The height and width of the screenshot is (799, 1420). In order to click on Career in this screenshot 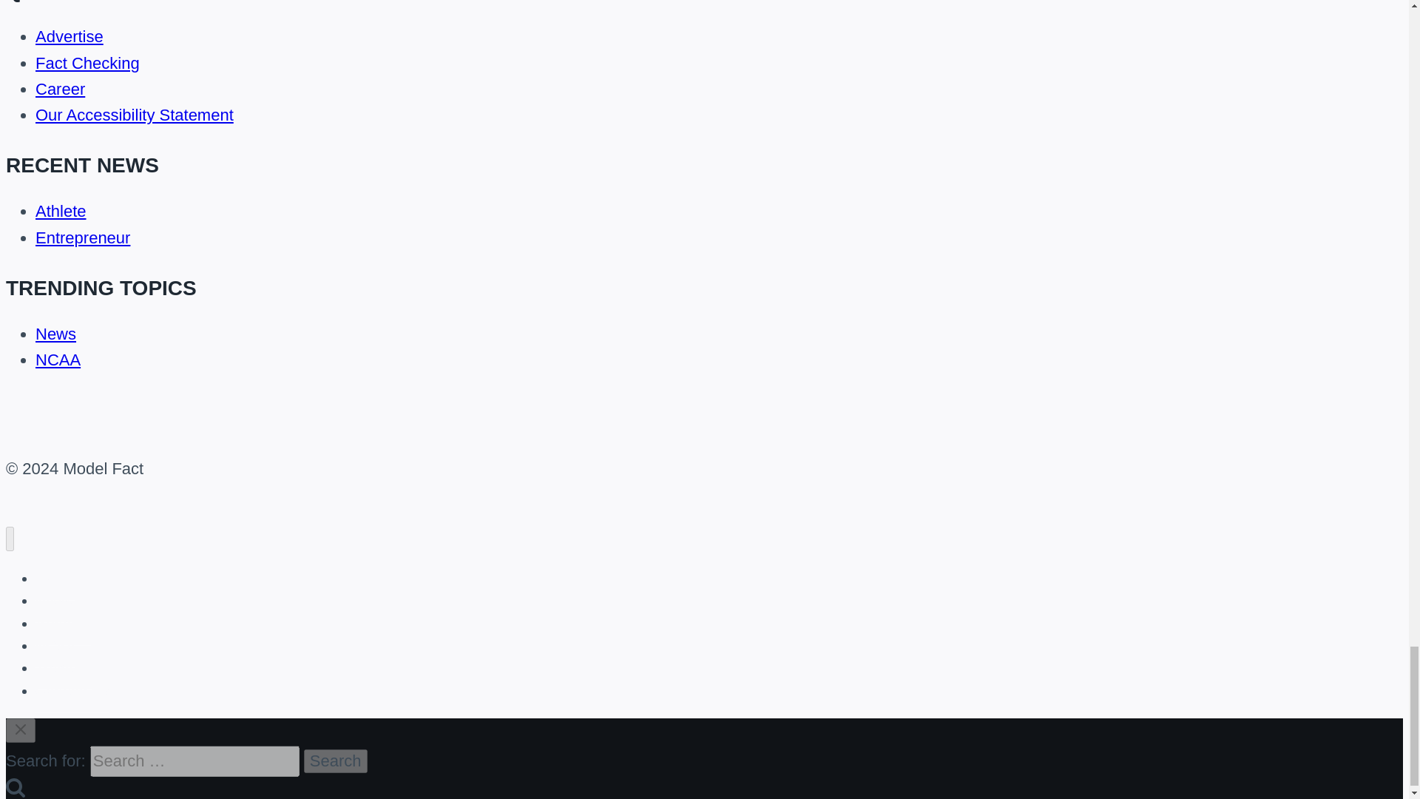, I will do `click(61, 89)`.